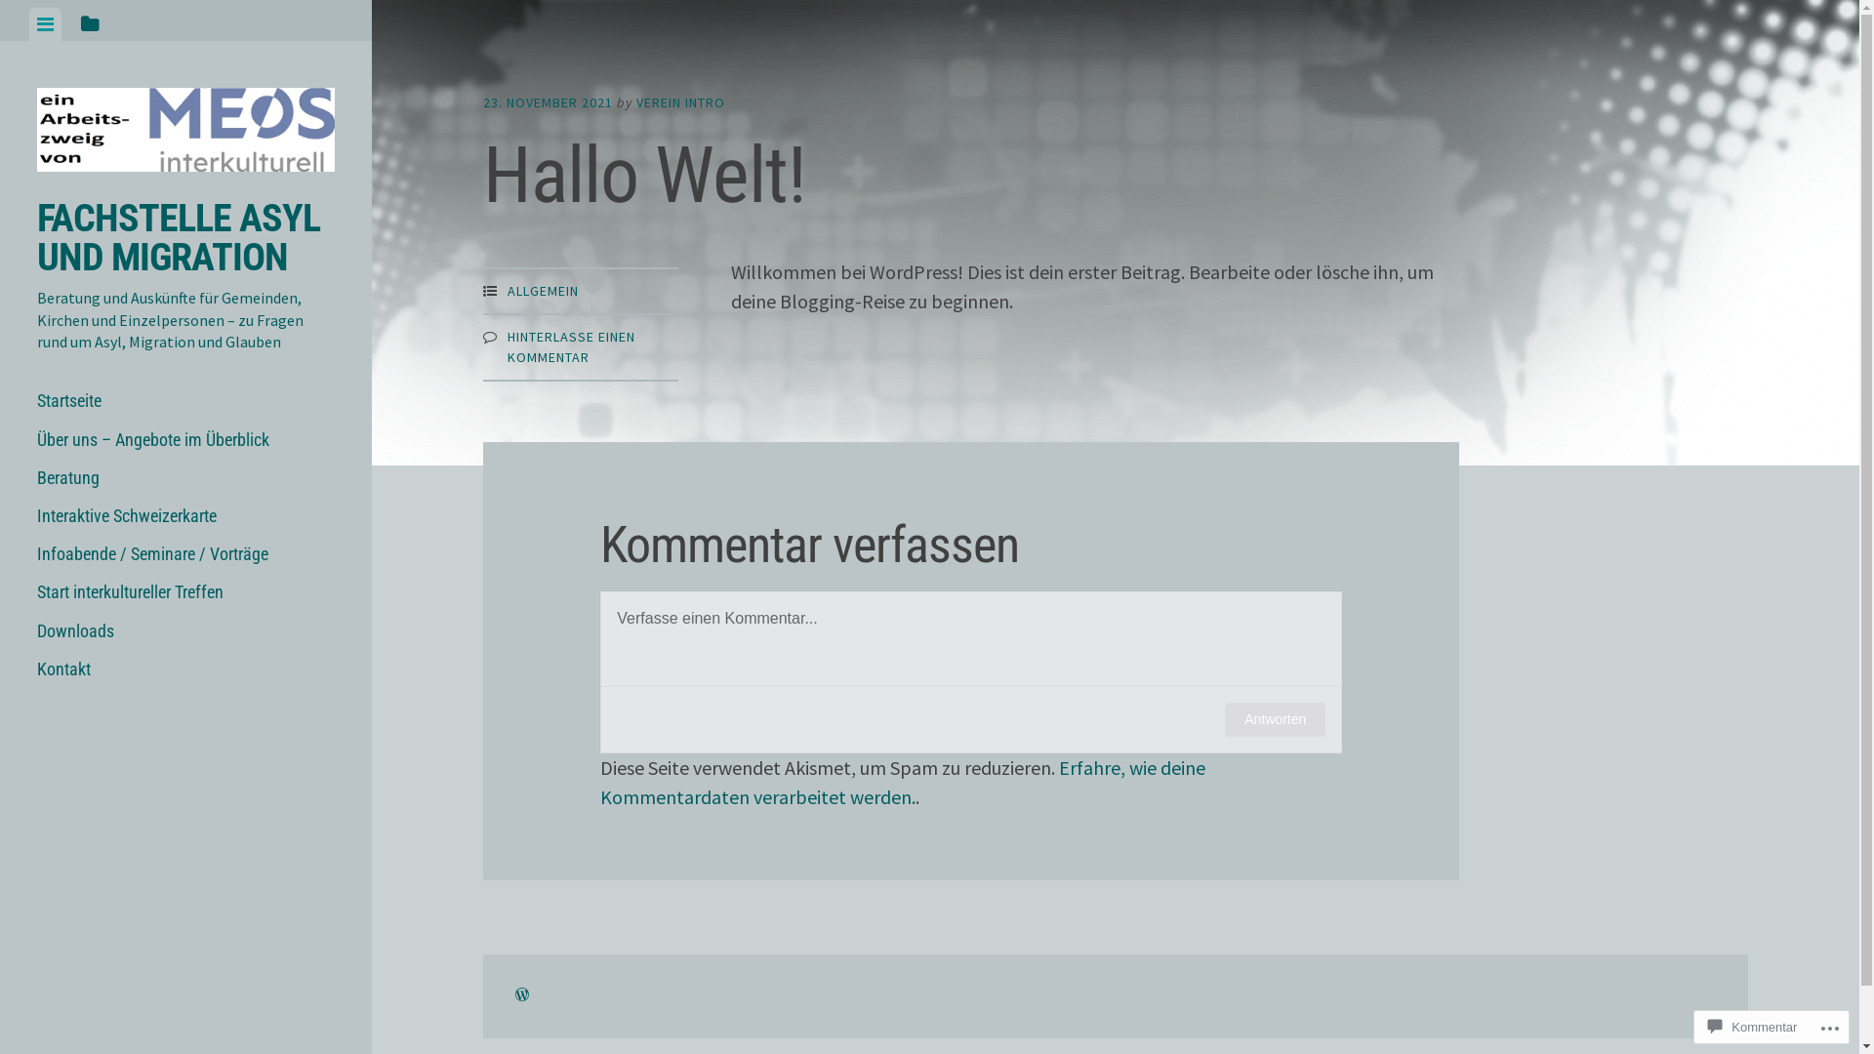  I want to click on Interaktive Schweizerkarte, so click(185, 515).